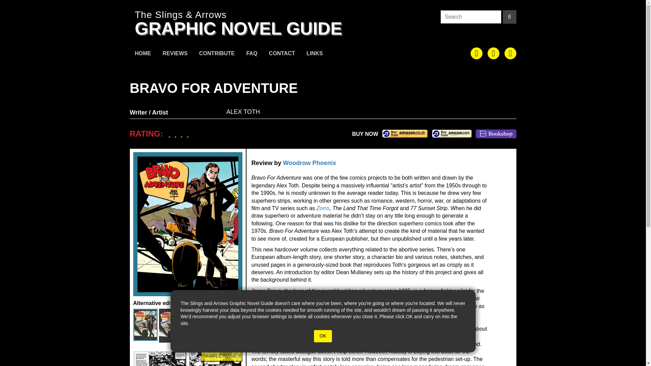 This screenshot has height=366, width=651. Describe the element at coordinates (175, 54) in the screenshot. I see `REVIEWS` at that location.